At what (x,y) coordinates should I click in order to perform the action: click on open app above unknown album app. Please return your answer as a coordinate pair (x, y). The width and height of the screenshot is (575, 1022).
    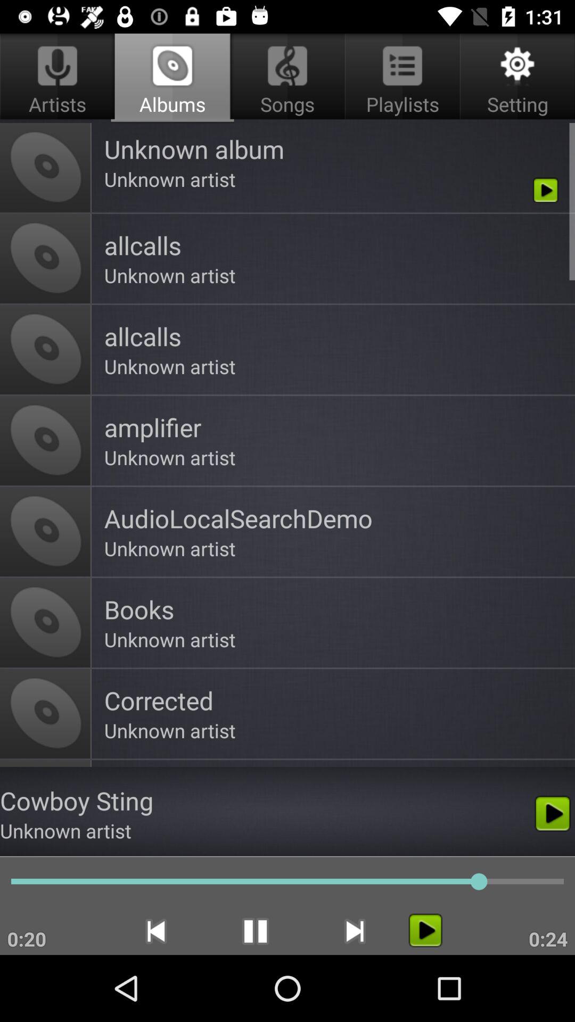
    Looking at the image, I should click on (287, 78).